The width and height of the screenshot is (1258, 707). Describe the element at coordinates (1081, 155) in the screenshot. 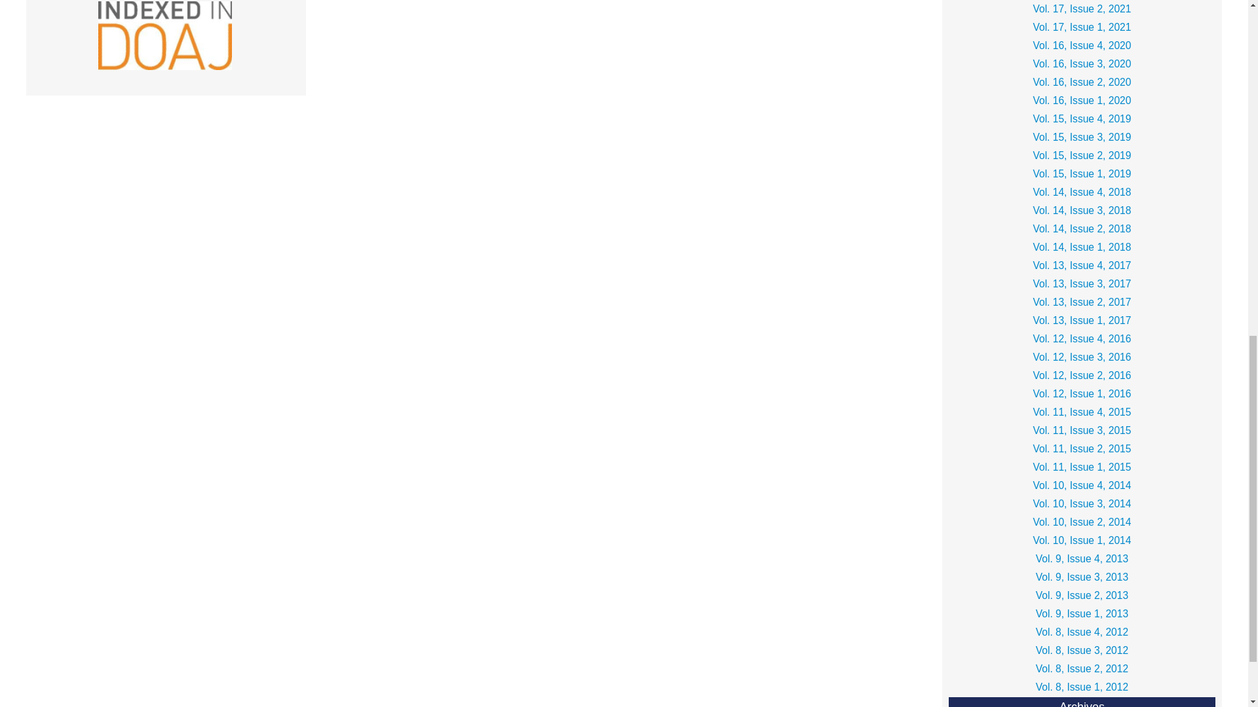

I see `Vol. 15, Issue 2, 2019` at that location.